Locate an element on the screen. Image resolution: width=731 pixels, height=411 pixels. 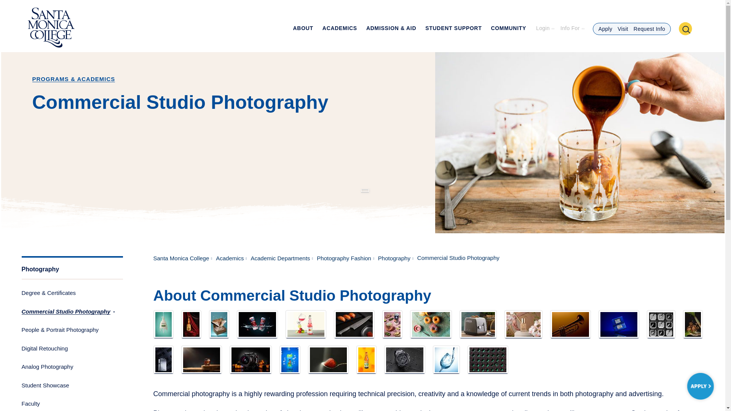
Commercial Studio Photography is located at coordinates (661, 324).